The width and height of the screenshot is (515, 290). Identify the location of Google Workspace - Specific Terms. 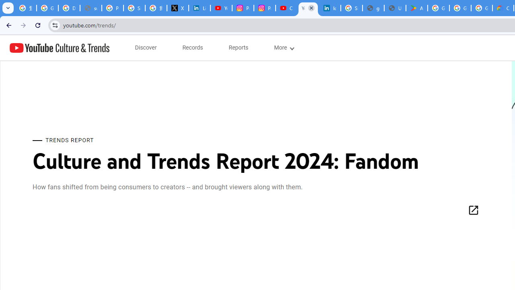
(460, 8).